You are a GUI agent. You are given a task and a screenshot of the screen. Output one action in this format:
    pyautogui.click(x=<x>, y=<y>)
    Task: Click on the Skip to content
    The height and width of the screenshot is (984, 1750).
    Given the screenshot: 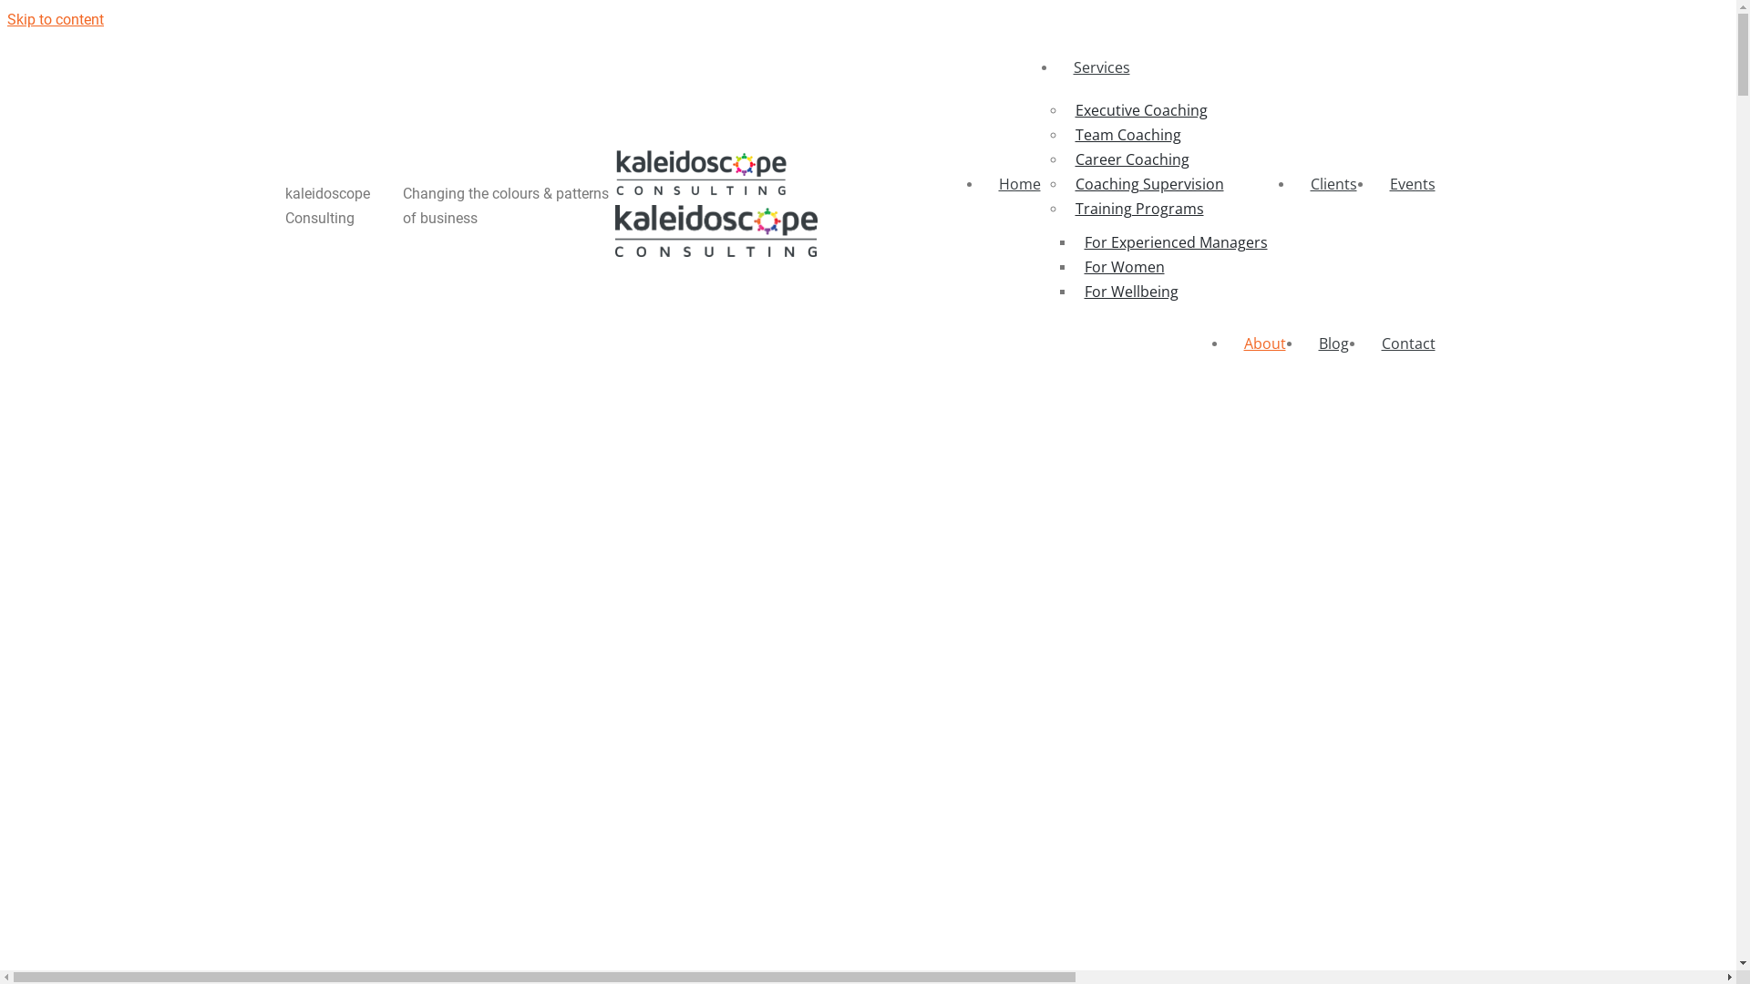 What is the action you would take?
    pyautogui.click(x=868, y=20)
    